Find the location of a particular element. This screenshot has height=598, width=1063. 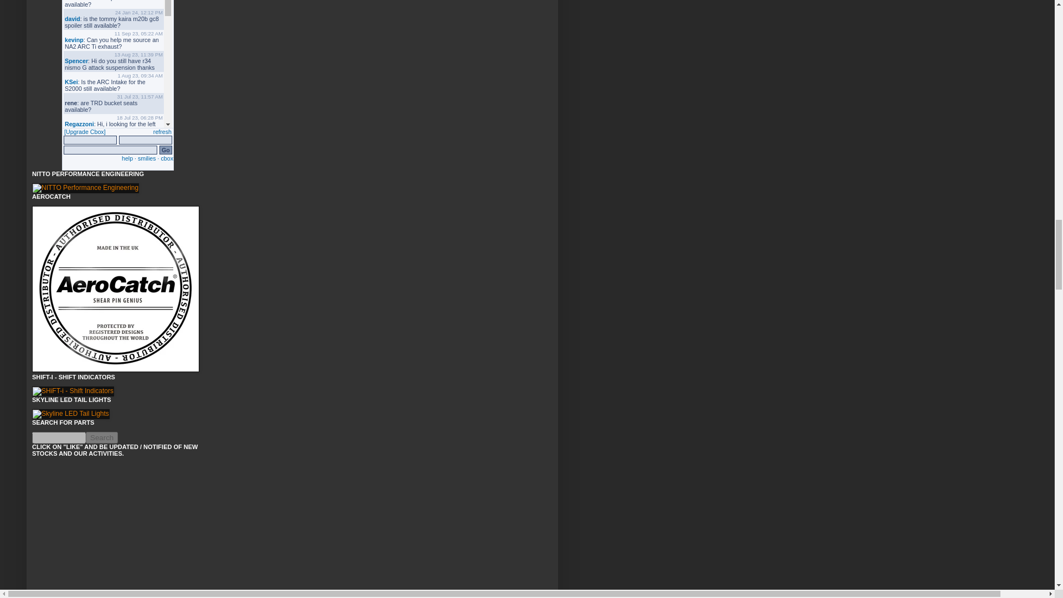

search is located at coordinates (59, 437).